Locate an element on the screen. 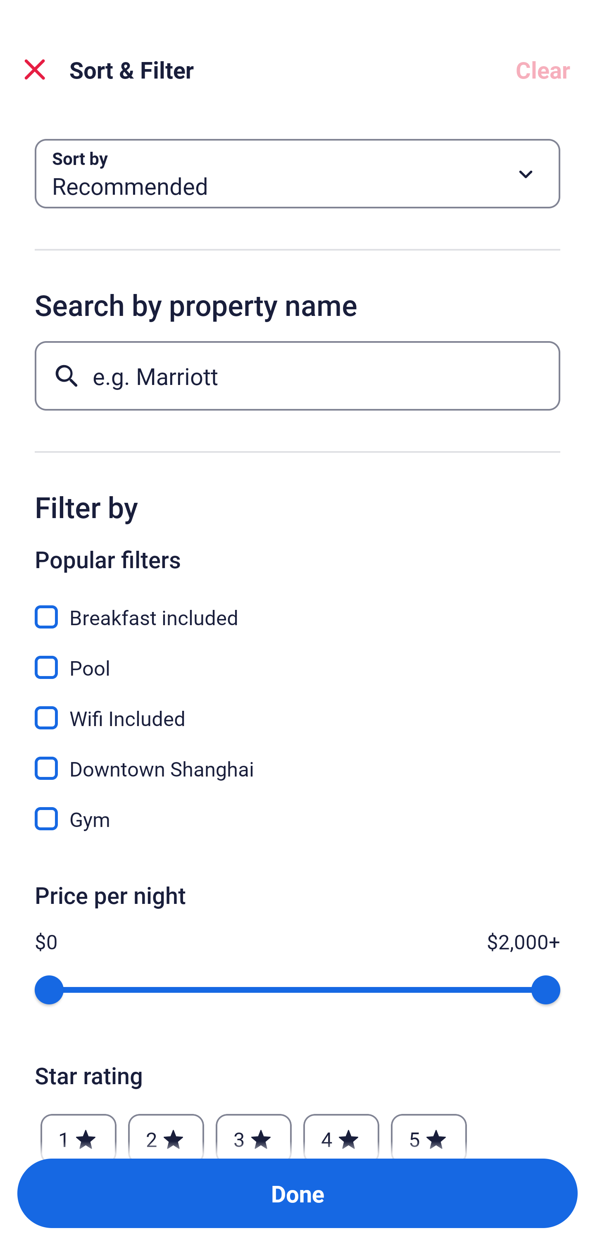 This screenshot has width=595, height=1257. Sort by Button Recommended is located at coordinates (297, 174).